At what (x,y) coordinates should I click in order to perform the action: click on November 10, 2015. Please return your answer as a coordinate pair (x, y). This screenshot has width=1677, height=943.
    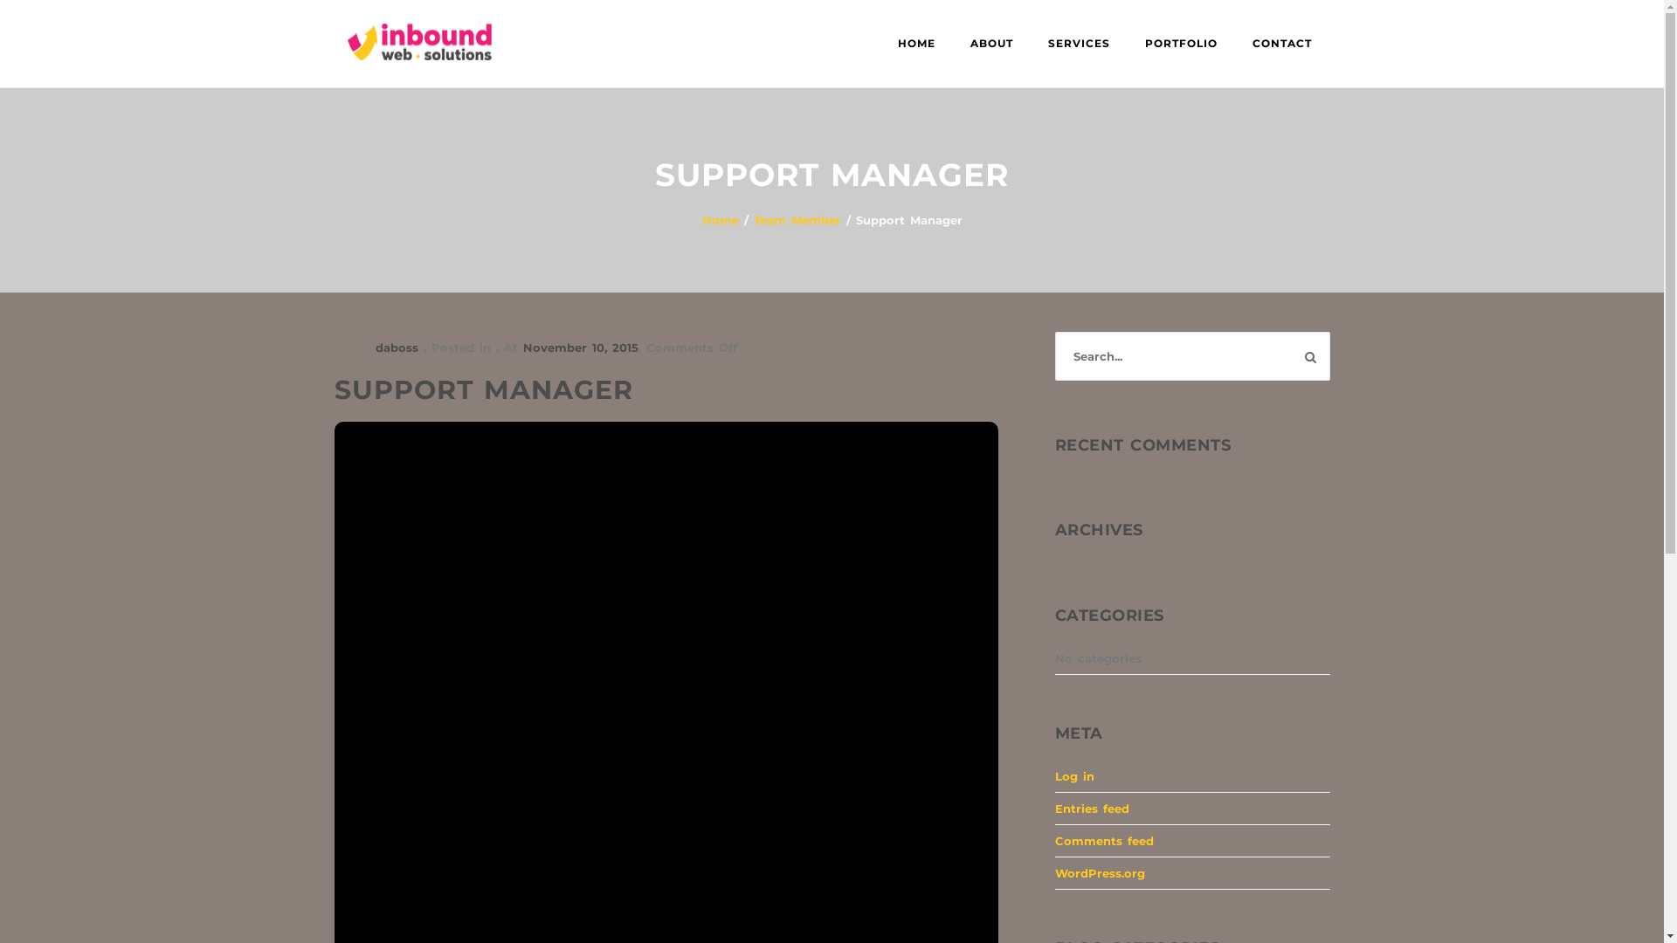
    Looking at the image, I should click on (580, 348).